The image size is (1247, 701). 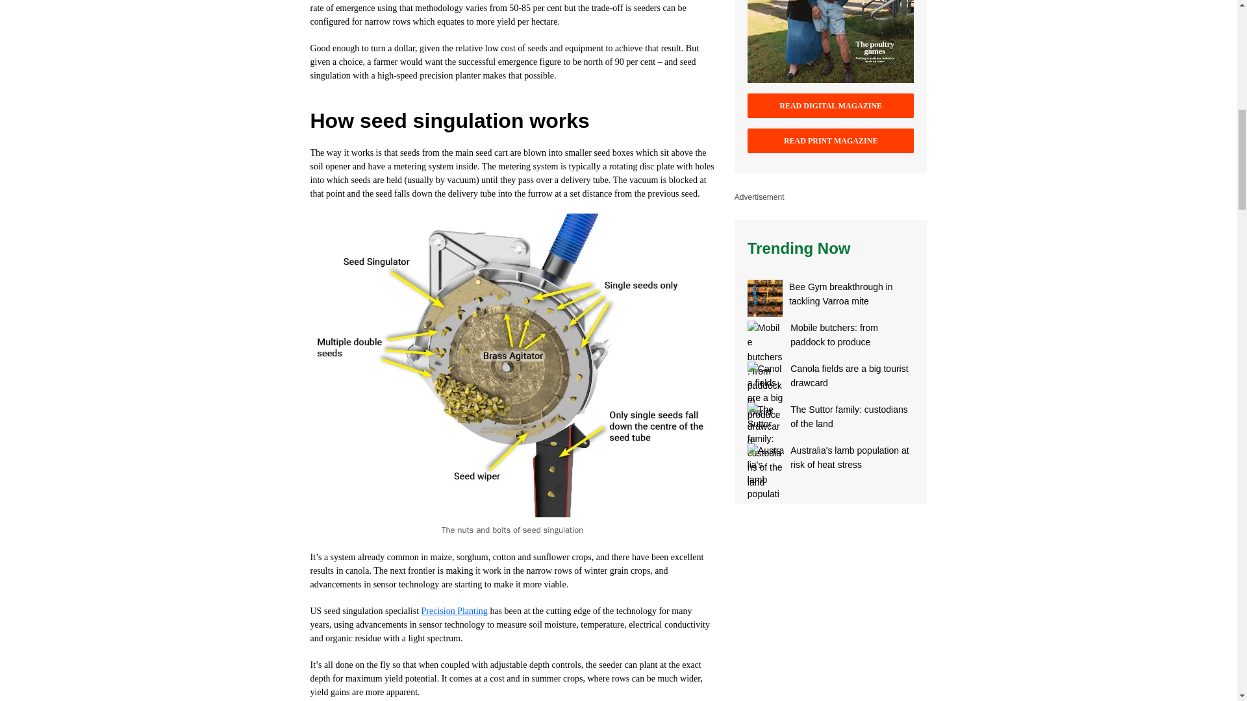 I want to click on Australia's lamb population at risk of heat stress, so click(x=852, y=461).